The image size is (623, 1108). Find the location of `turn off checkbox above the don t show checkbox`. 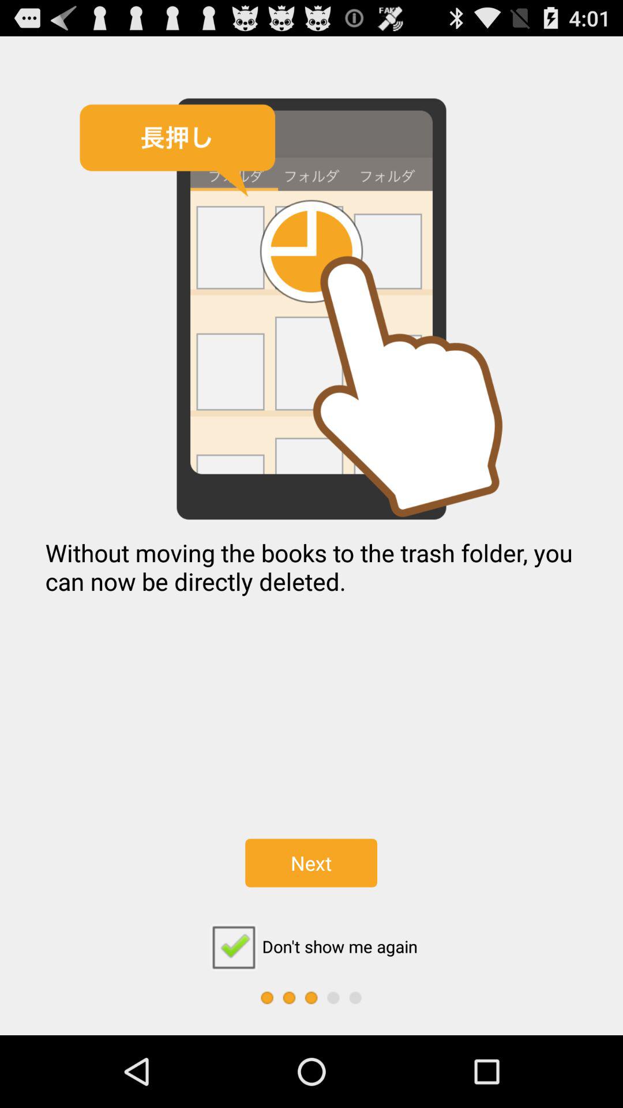

turn off checkbox above the don t show checkbox is located at coordinates (311, 863).